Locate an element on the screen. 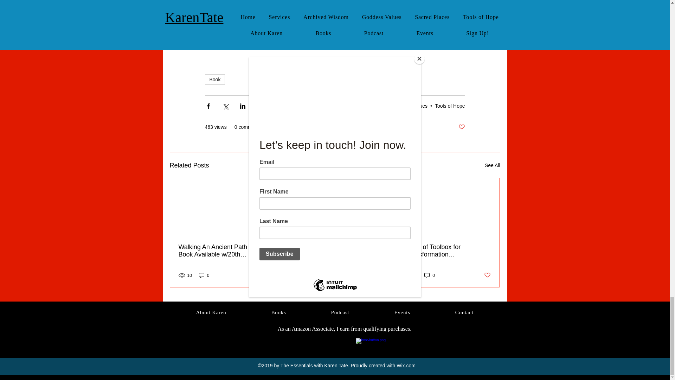 This screenshot has height=380, width=675. Post not marked as liked is located at coordinates (259, 275).